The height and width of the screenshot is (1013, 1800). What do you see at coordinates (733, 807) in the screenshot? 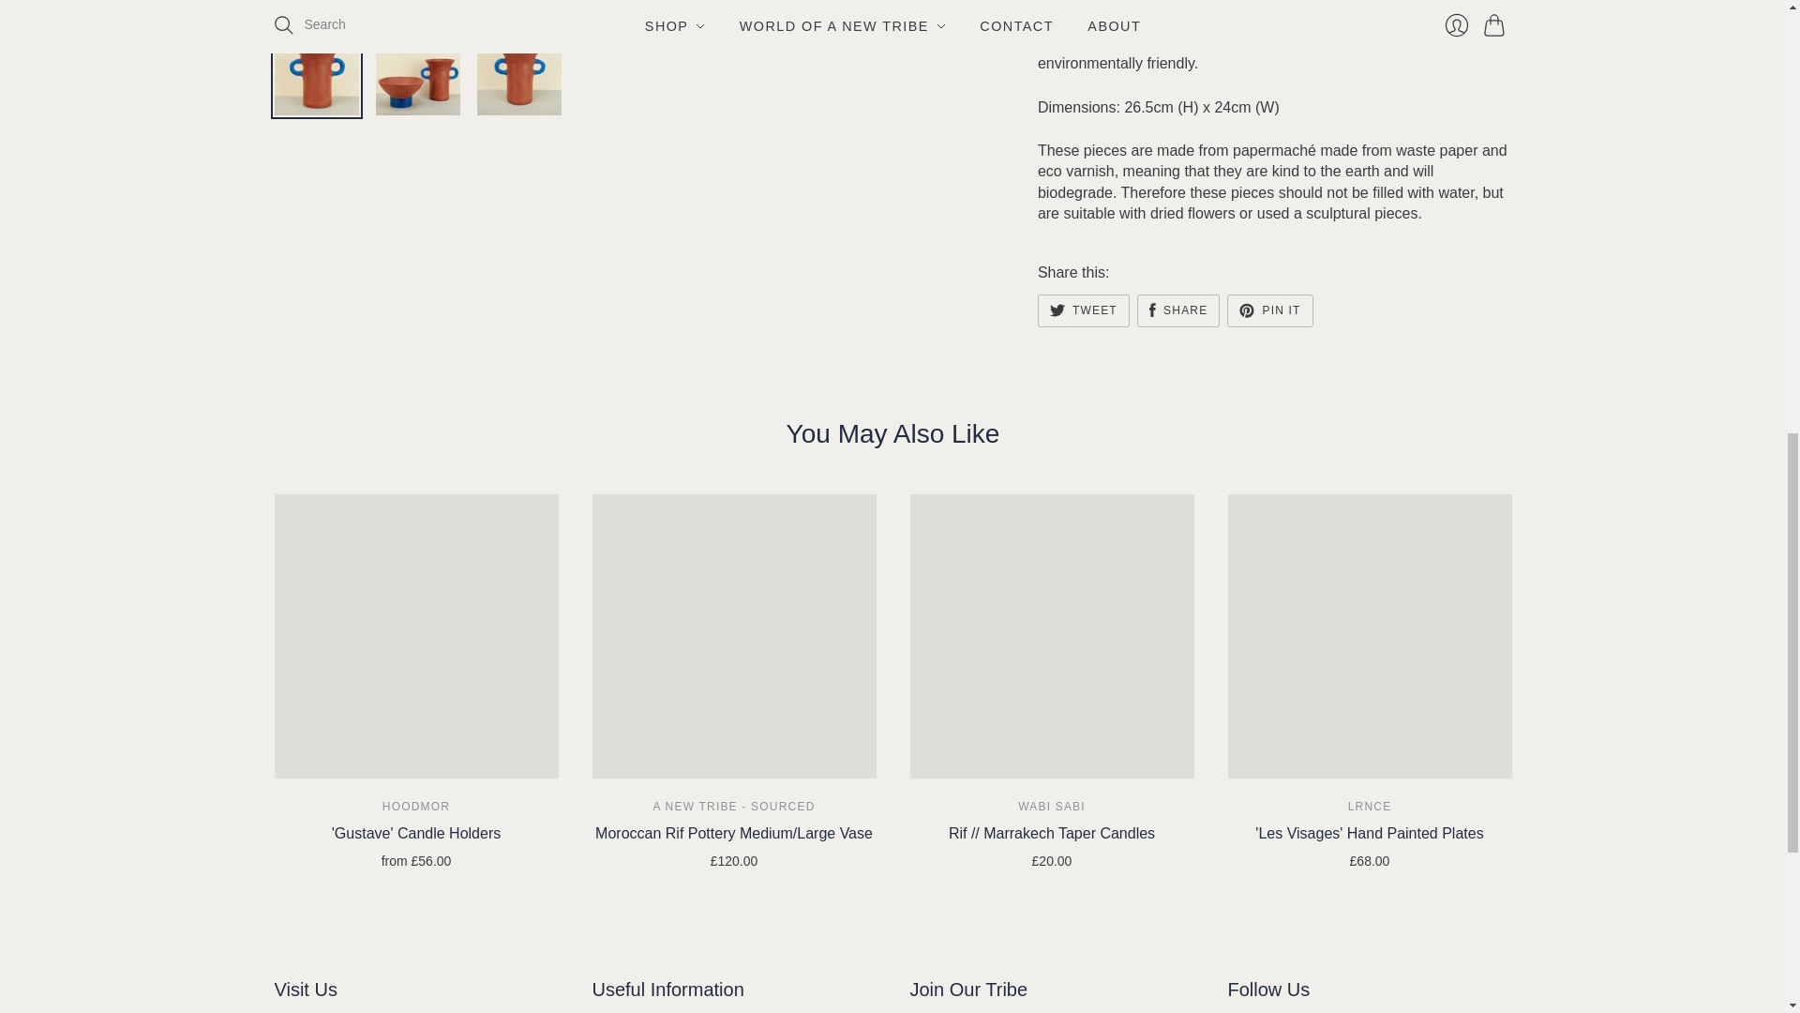
I see `A New Tribe - Sourced` at bounding box center [733, 807].